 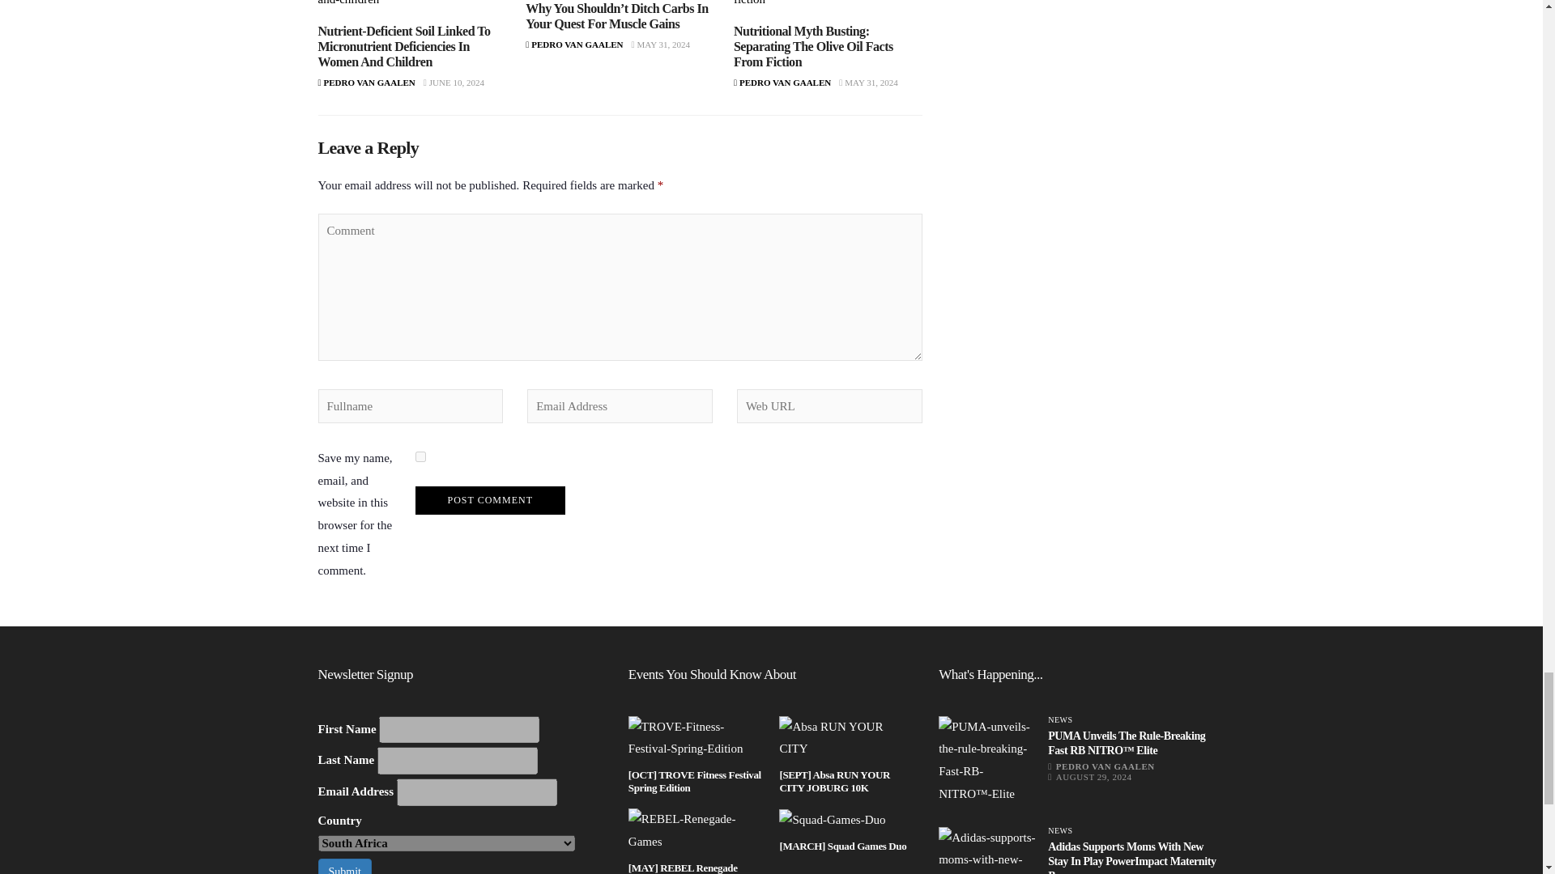 What do you see at coordinates (489, 500) in the screenshot?
I see `Post Comment` at bounding box center [489, 500].